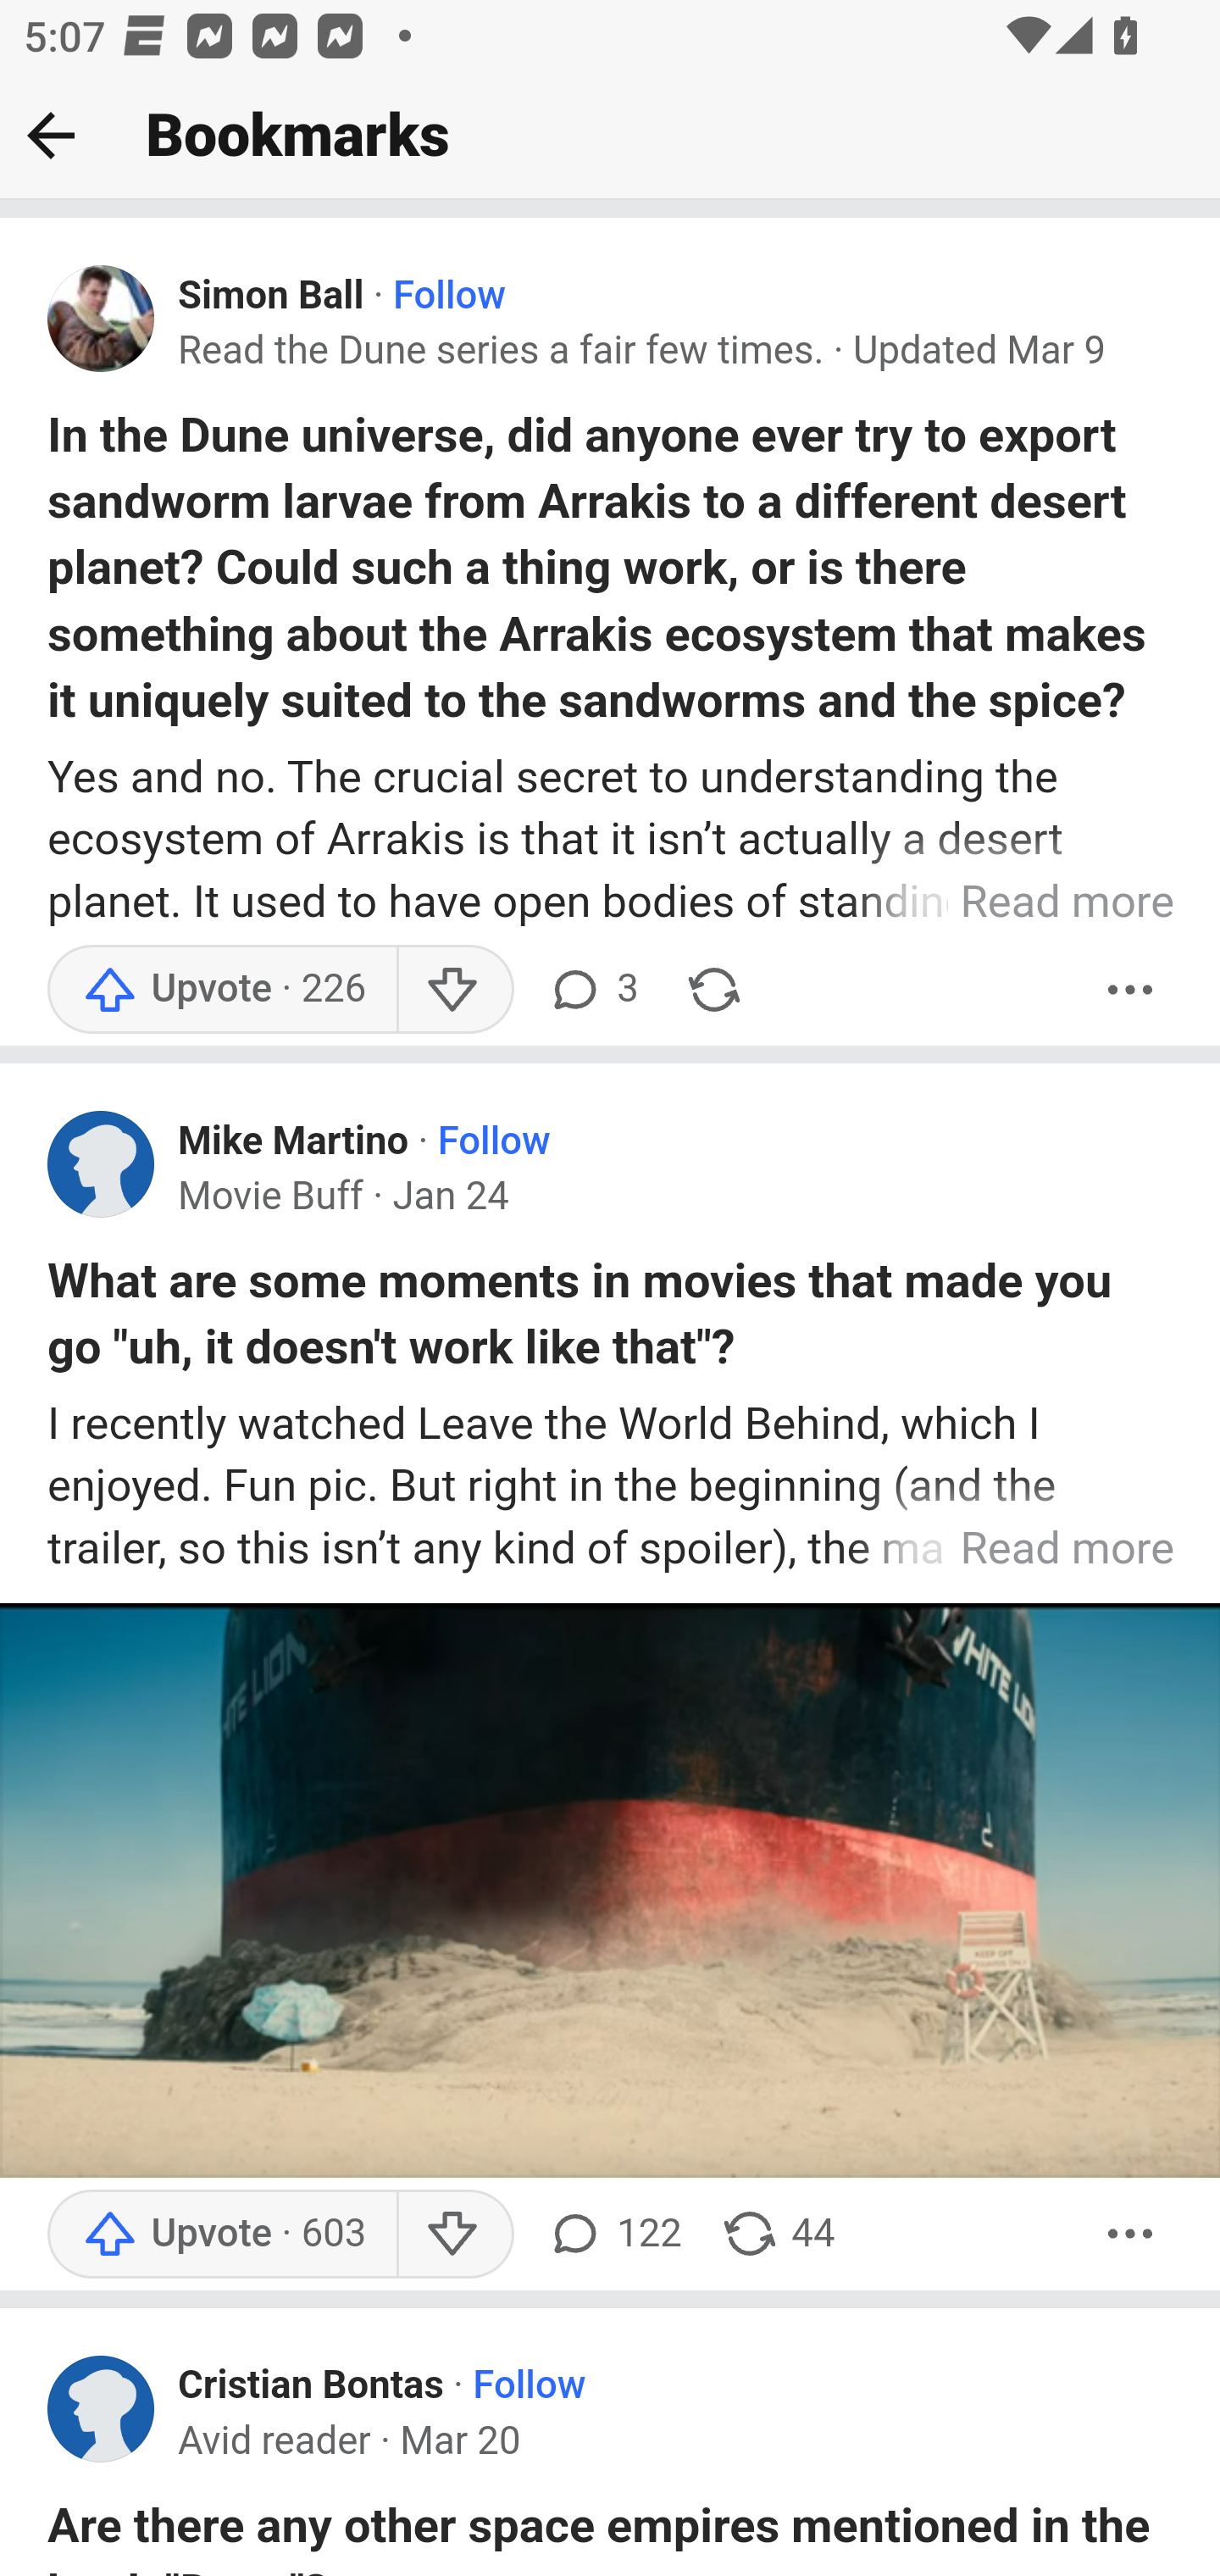 The image size is (1220, 2576). I want to click on Follow, so click(493, 1141).